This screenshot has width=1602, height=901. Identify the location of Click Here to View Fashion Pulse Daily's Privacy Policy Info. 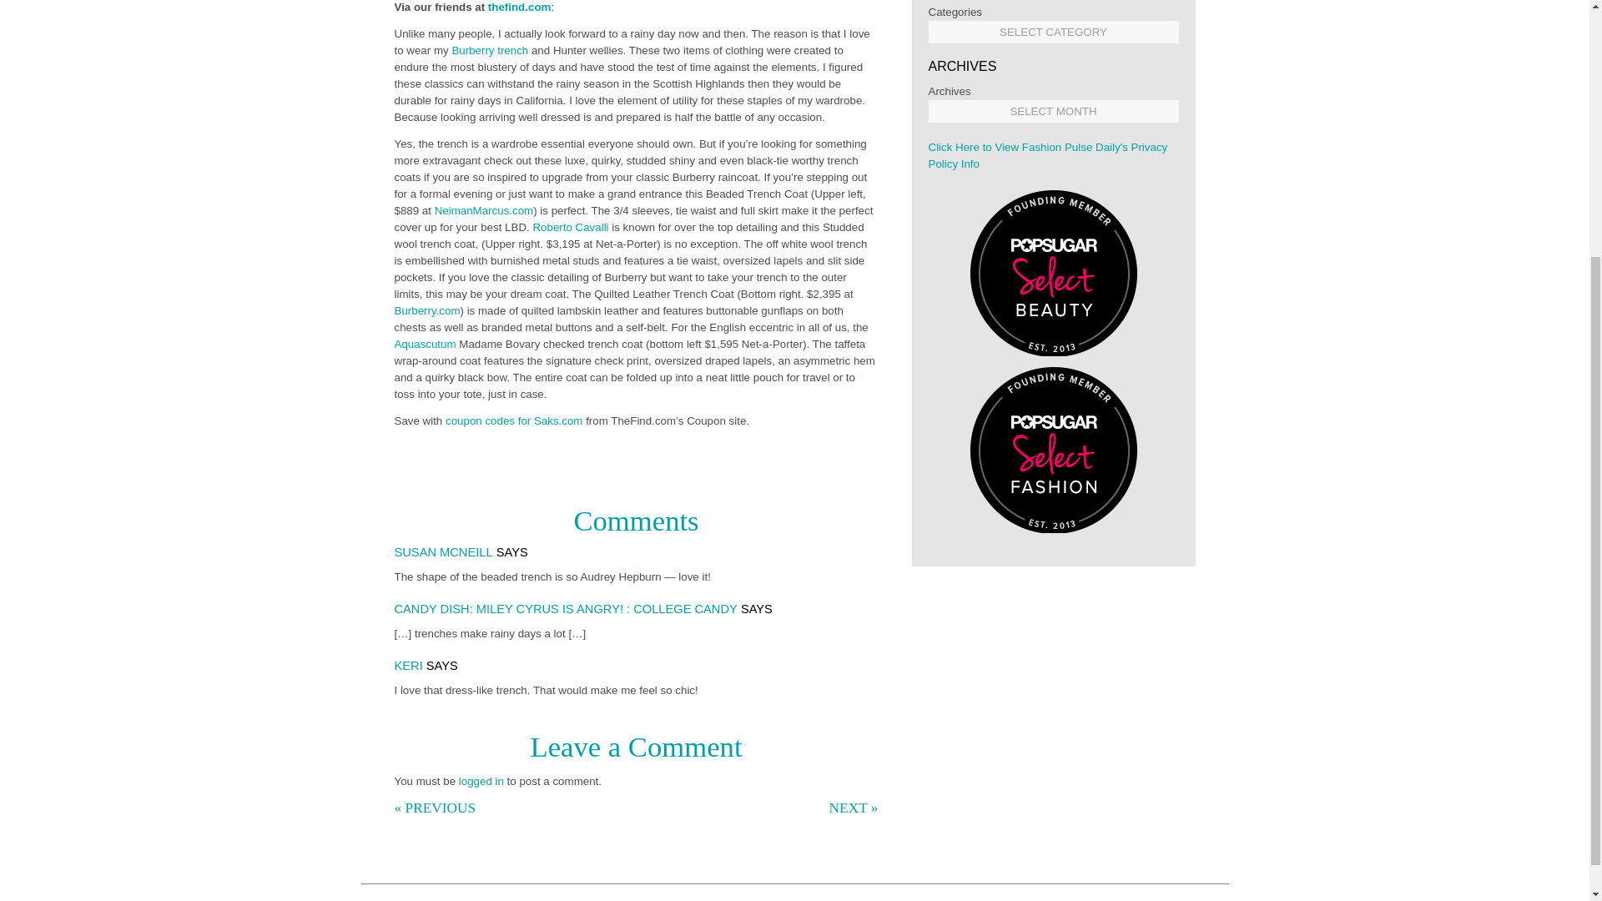
(1047, 155).